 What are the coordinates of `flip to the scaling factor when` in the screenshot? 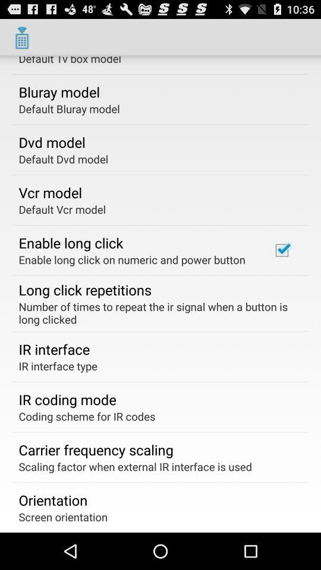 It's located at (136, 467).